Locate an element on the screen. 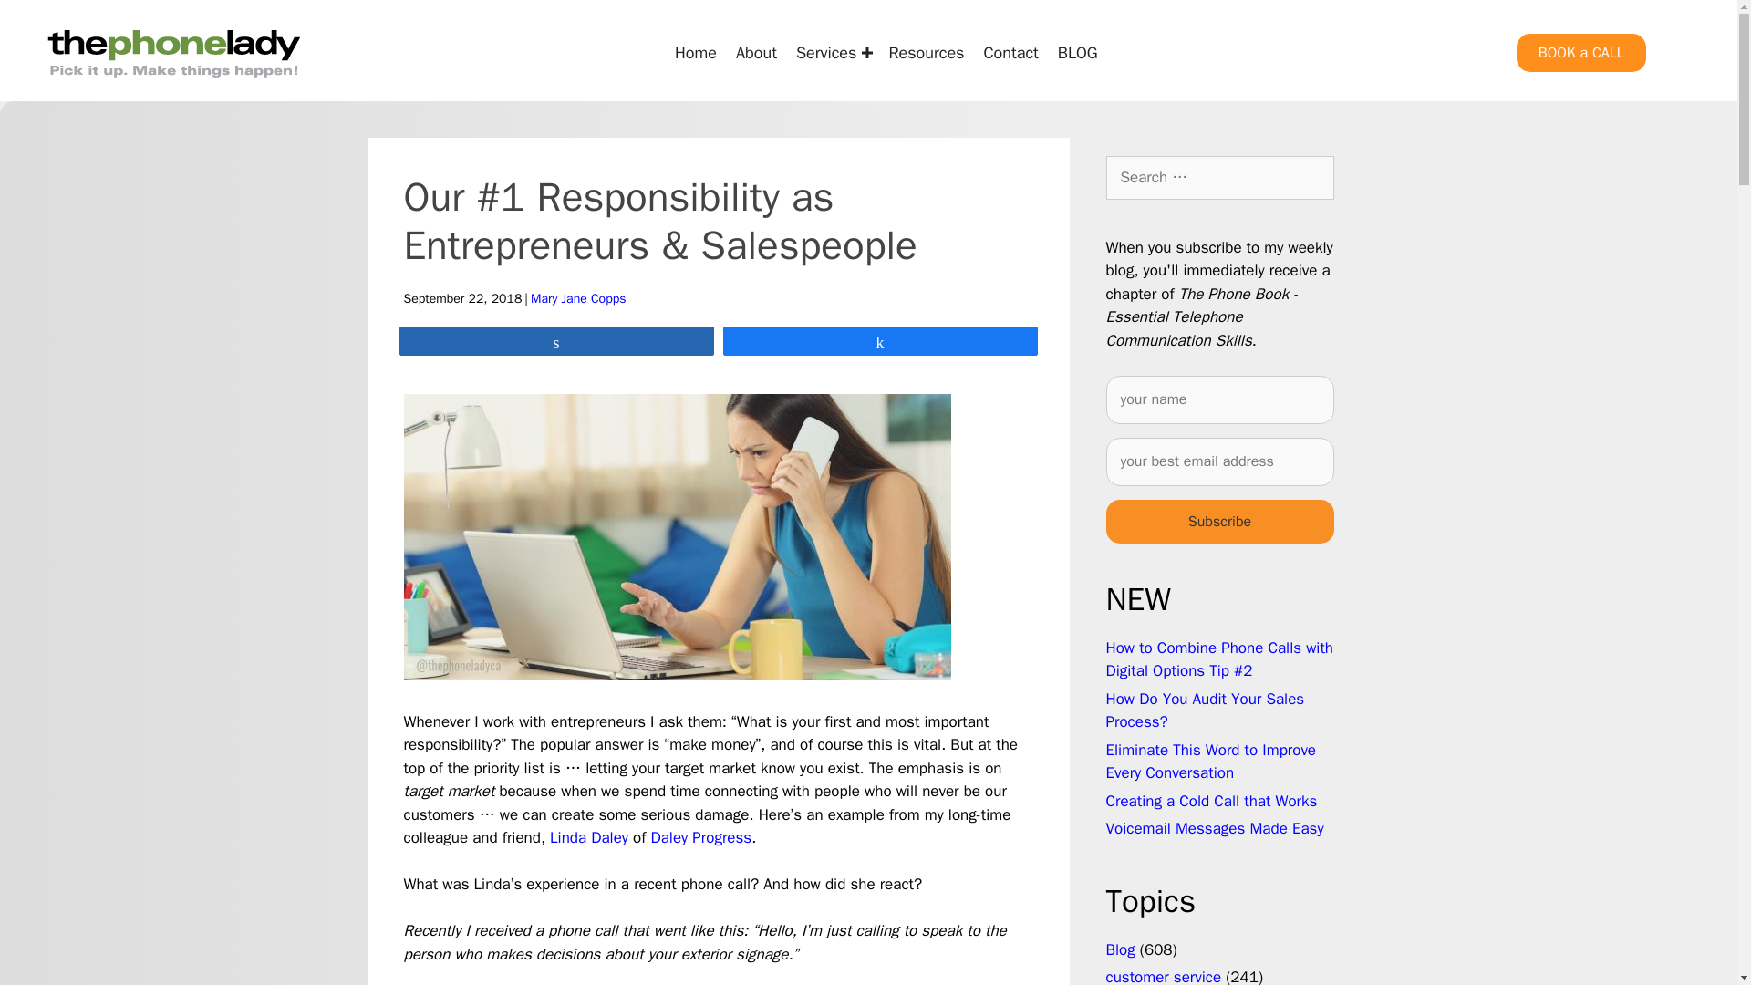  Daley Progress is located at coordinates (700, 837).